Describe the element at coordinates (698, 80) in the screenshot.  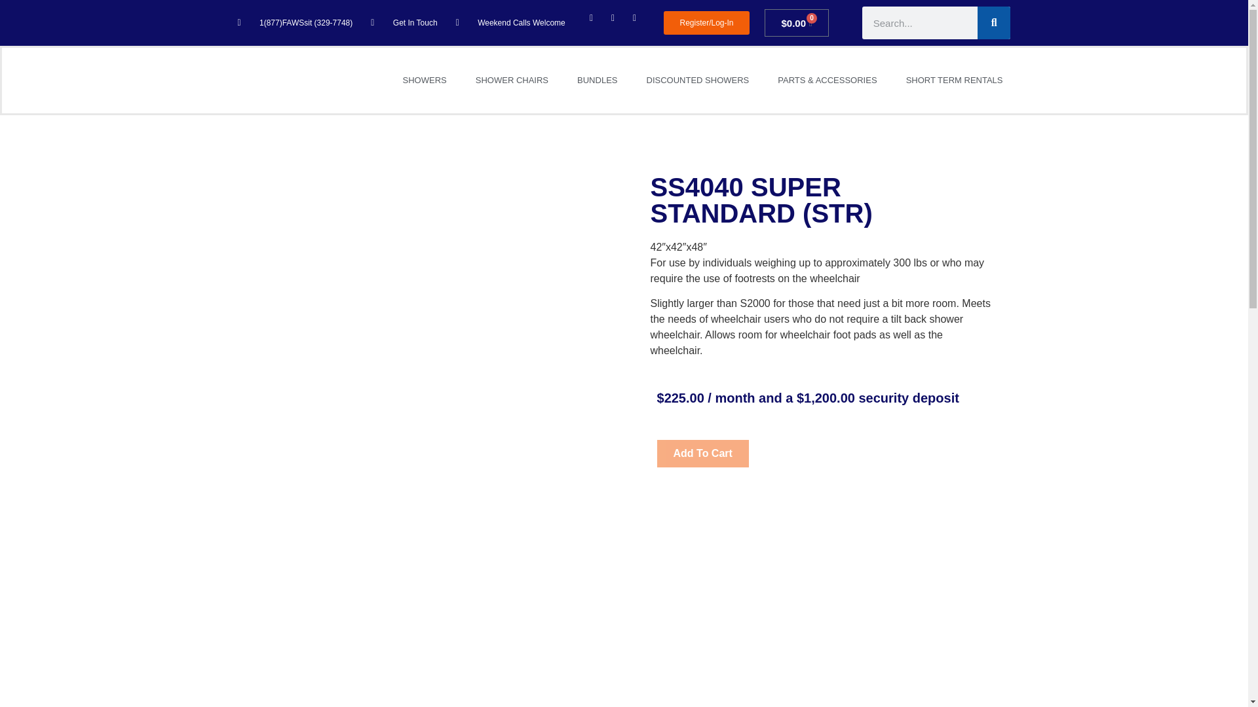
I see `DISCOUNTED SHOWERS` at that location.